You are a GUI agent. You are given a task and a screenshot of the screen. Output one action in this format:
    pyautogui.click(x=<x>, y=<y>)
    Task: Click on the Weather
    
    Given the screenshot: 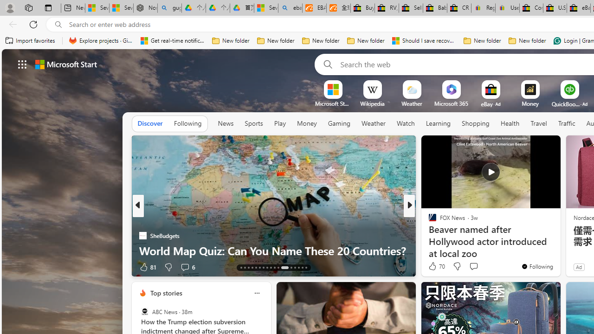 What is the action you would take?
    pyautogui.click(x=373, y=123)
    